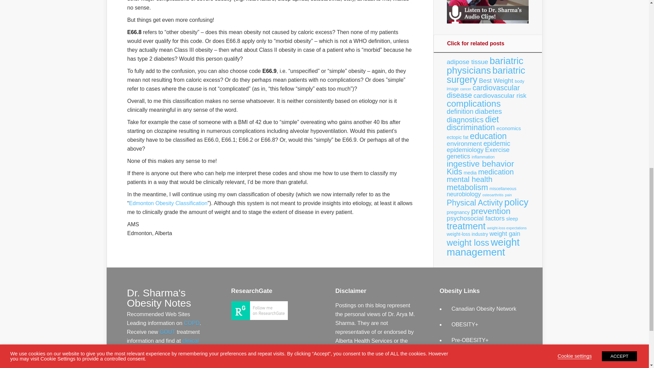 The image size is (654, 368). What do you see at coordinates (471, 127) in the screenshot?
I see `discrimination` at bounding box center [471, 127].